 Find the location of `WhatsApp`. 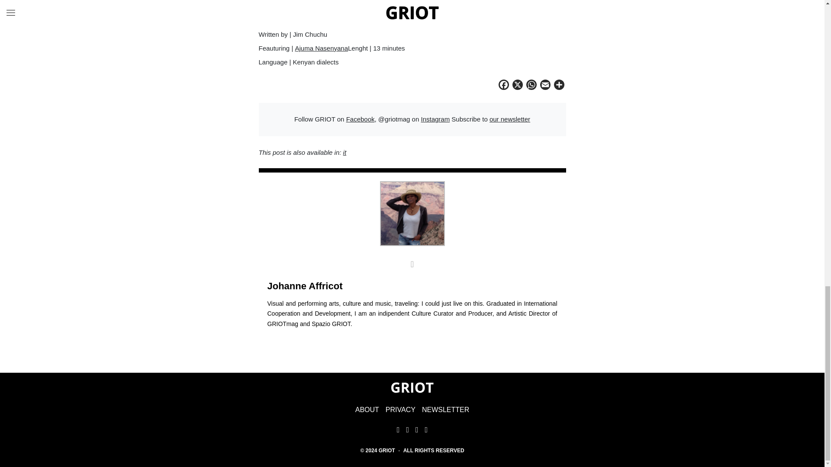

WhatsApp is located at coordinates (531, 86).